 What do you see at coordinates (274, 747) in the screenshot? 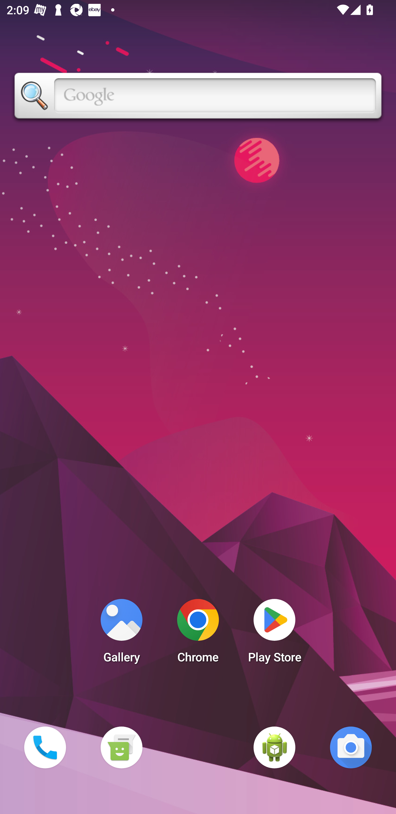
I see `WebView Browser Tester` at bounding box center [274, 747].